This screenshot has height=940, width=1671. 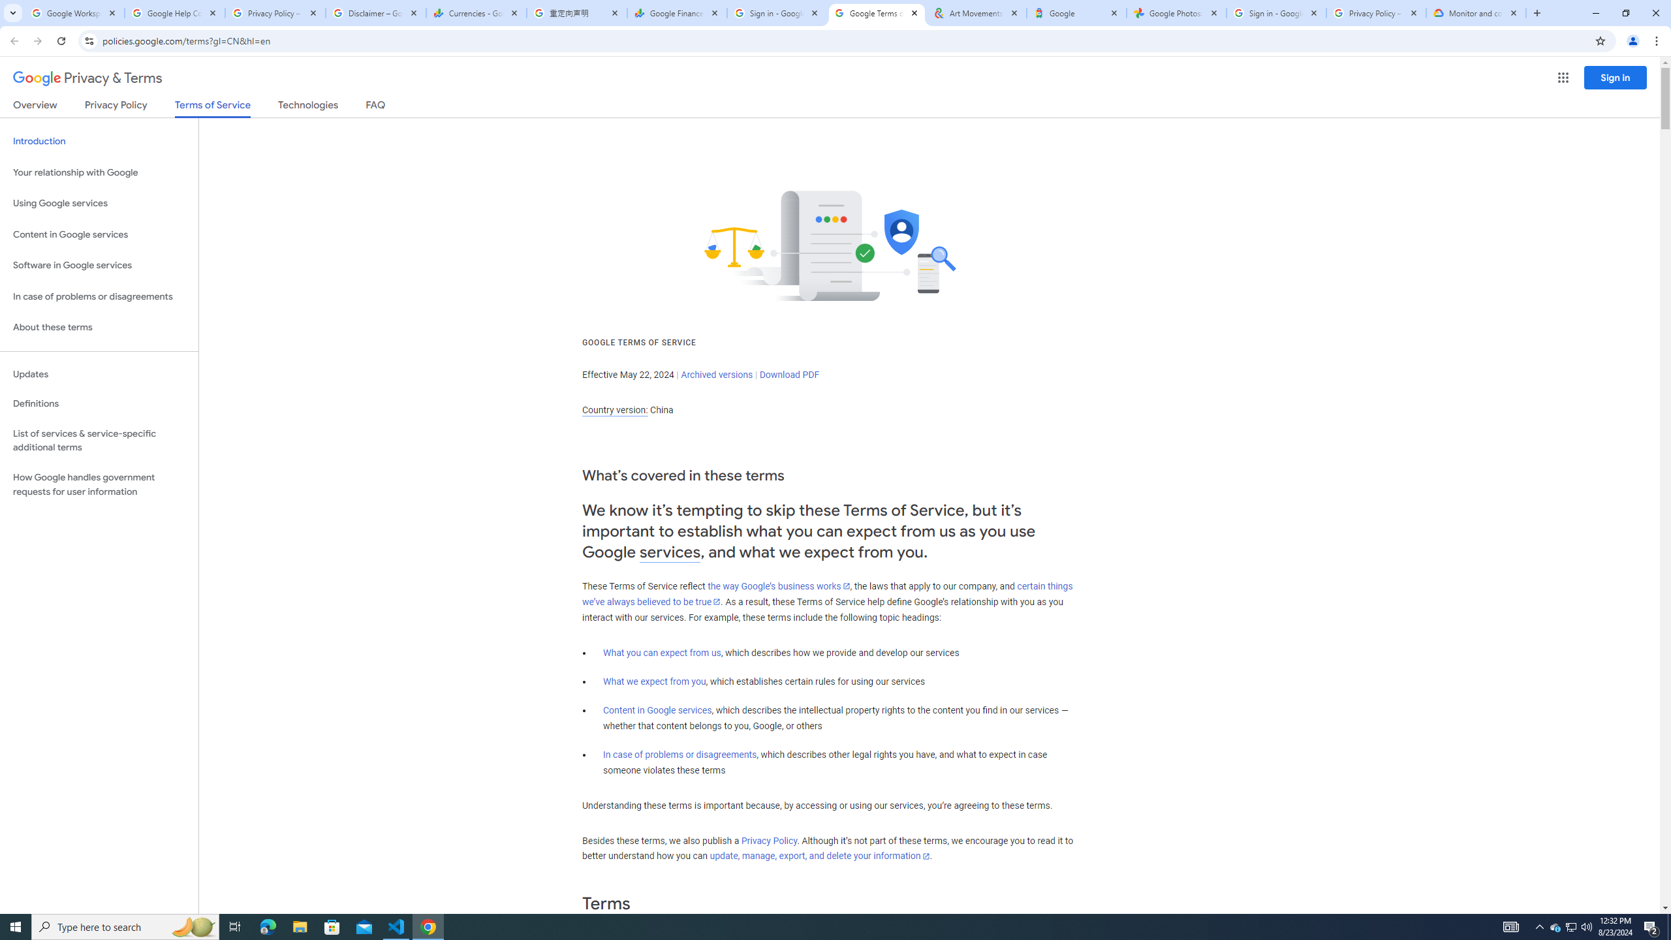 What do you see at coordinates (717, 375) in the screenshot?
I see `Archived versions` at bounding box center [717, 375].